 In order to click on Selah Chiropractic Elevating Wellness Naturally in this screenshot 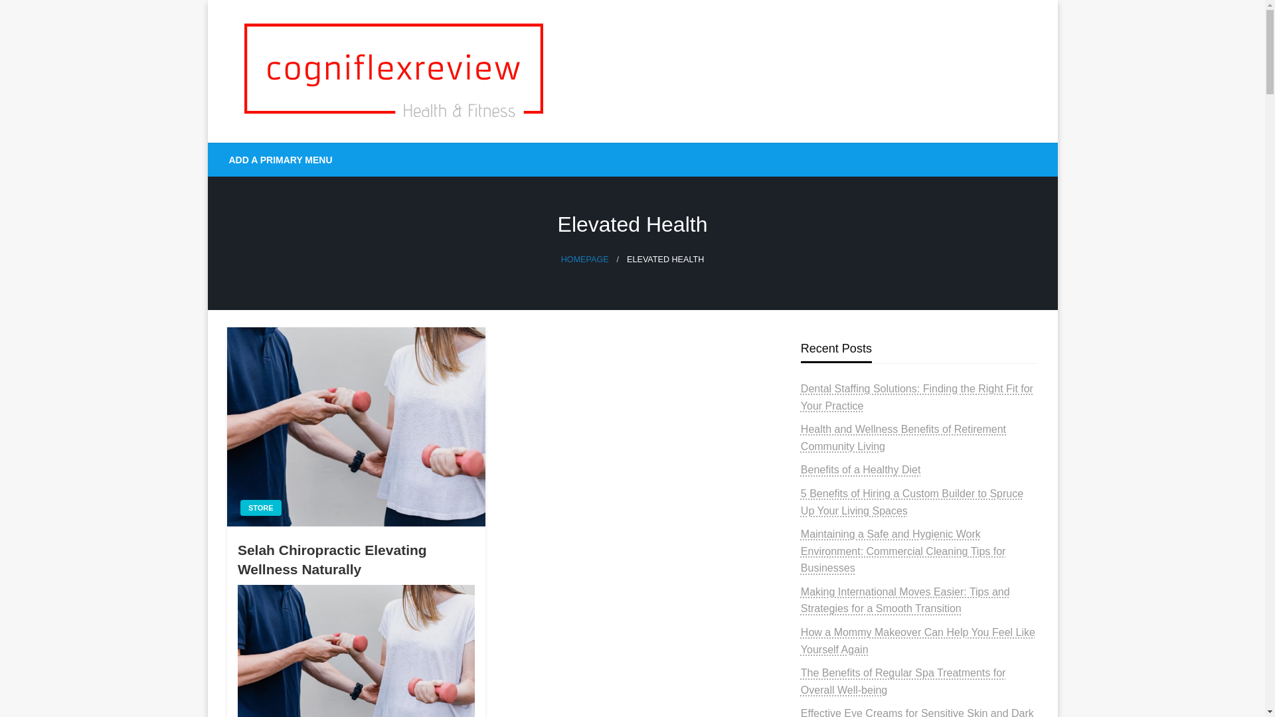, I will do `click(356, 651)`.